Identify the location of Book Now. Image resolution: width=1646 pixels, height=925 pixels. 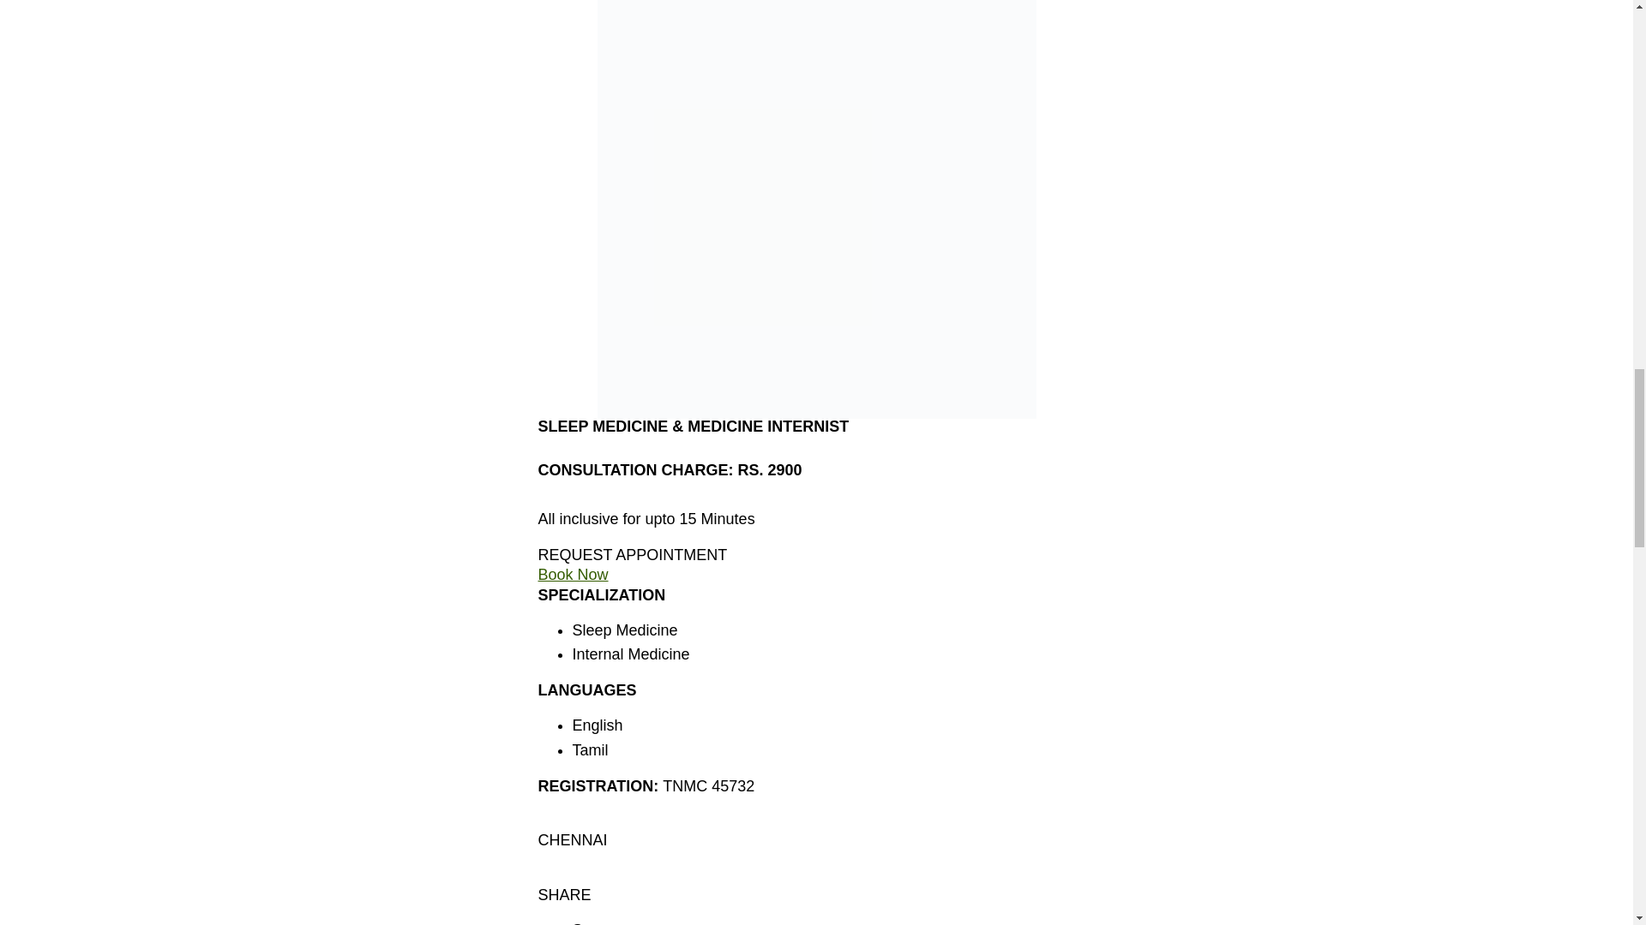
(573, 574).